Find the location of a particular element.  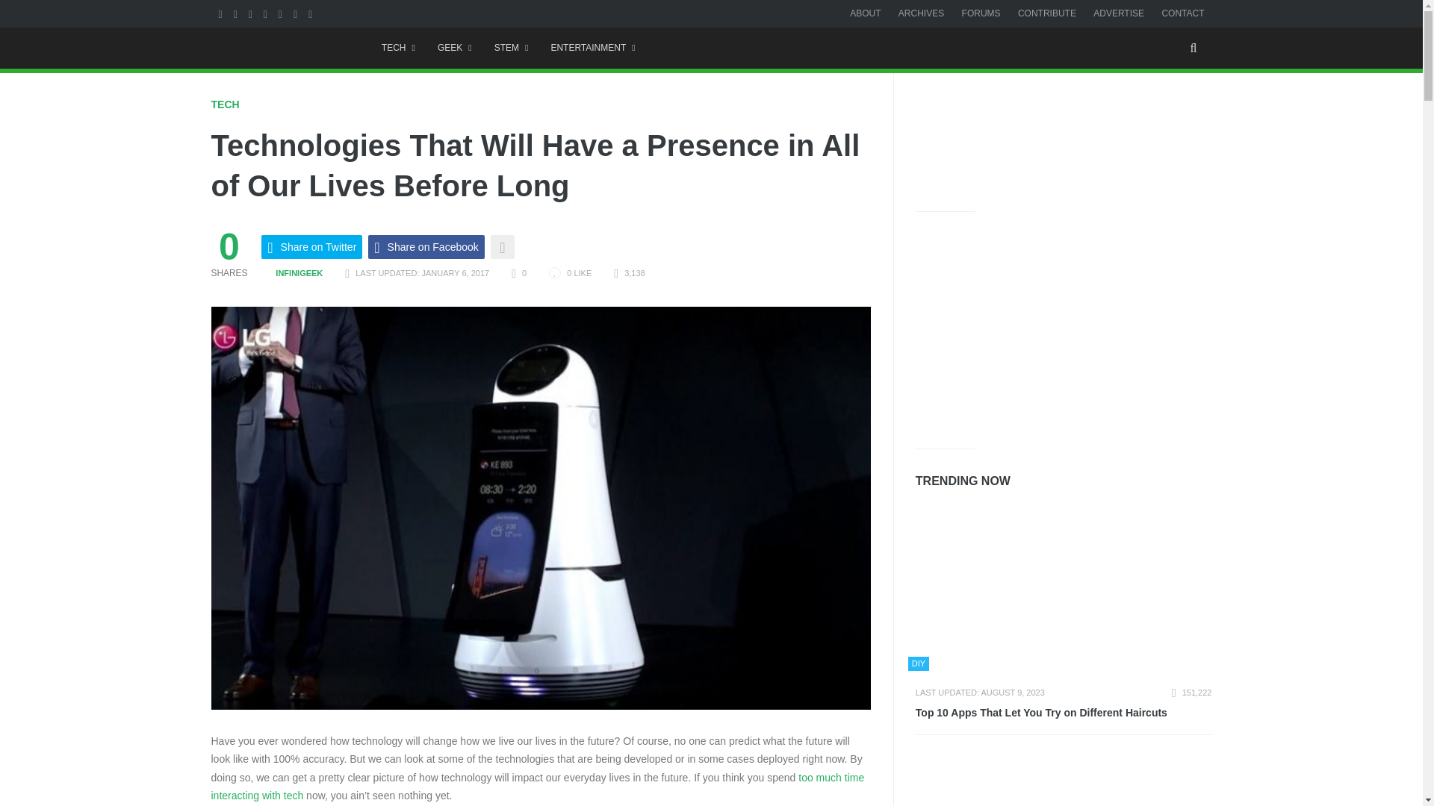

Share on Facebook is located at coordinates (426, 246).